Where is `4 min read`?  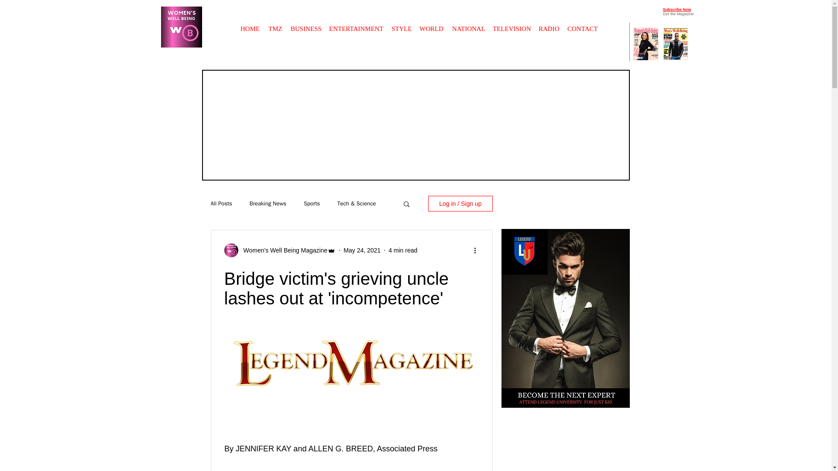 4 min read is located at coordinates (403, 250).